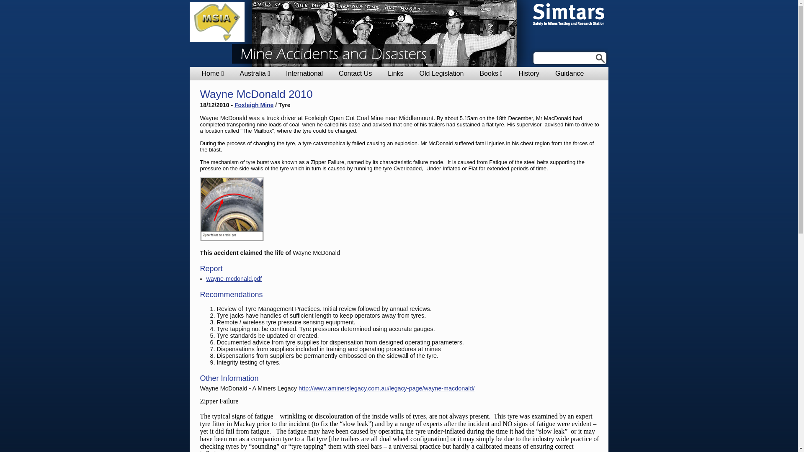  What do you see at coordinates (529, 74) in the screenshot?
I see `History` at bounding box center [529, 74].